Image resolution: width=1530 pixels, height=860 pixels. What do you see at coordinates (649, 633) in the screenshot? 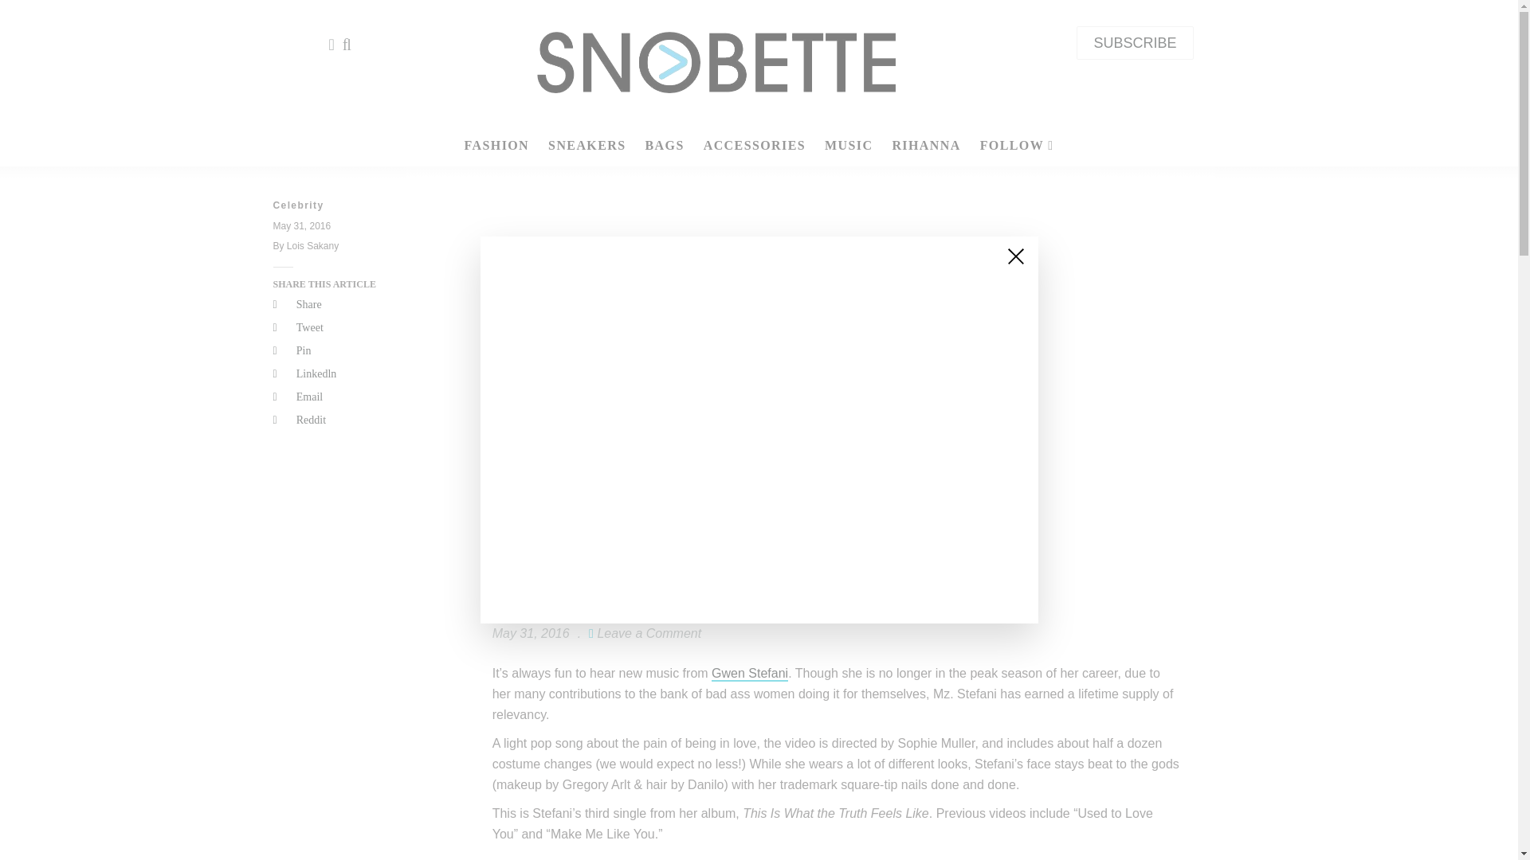
I see `Leave a Comment` at bounding box center [649, 633].